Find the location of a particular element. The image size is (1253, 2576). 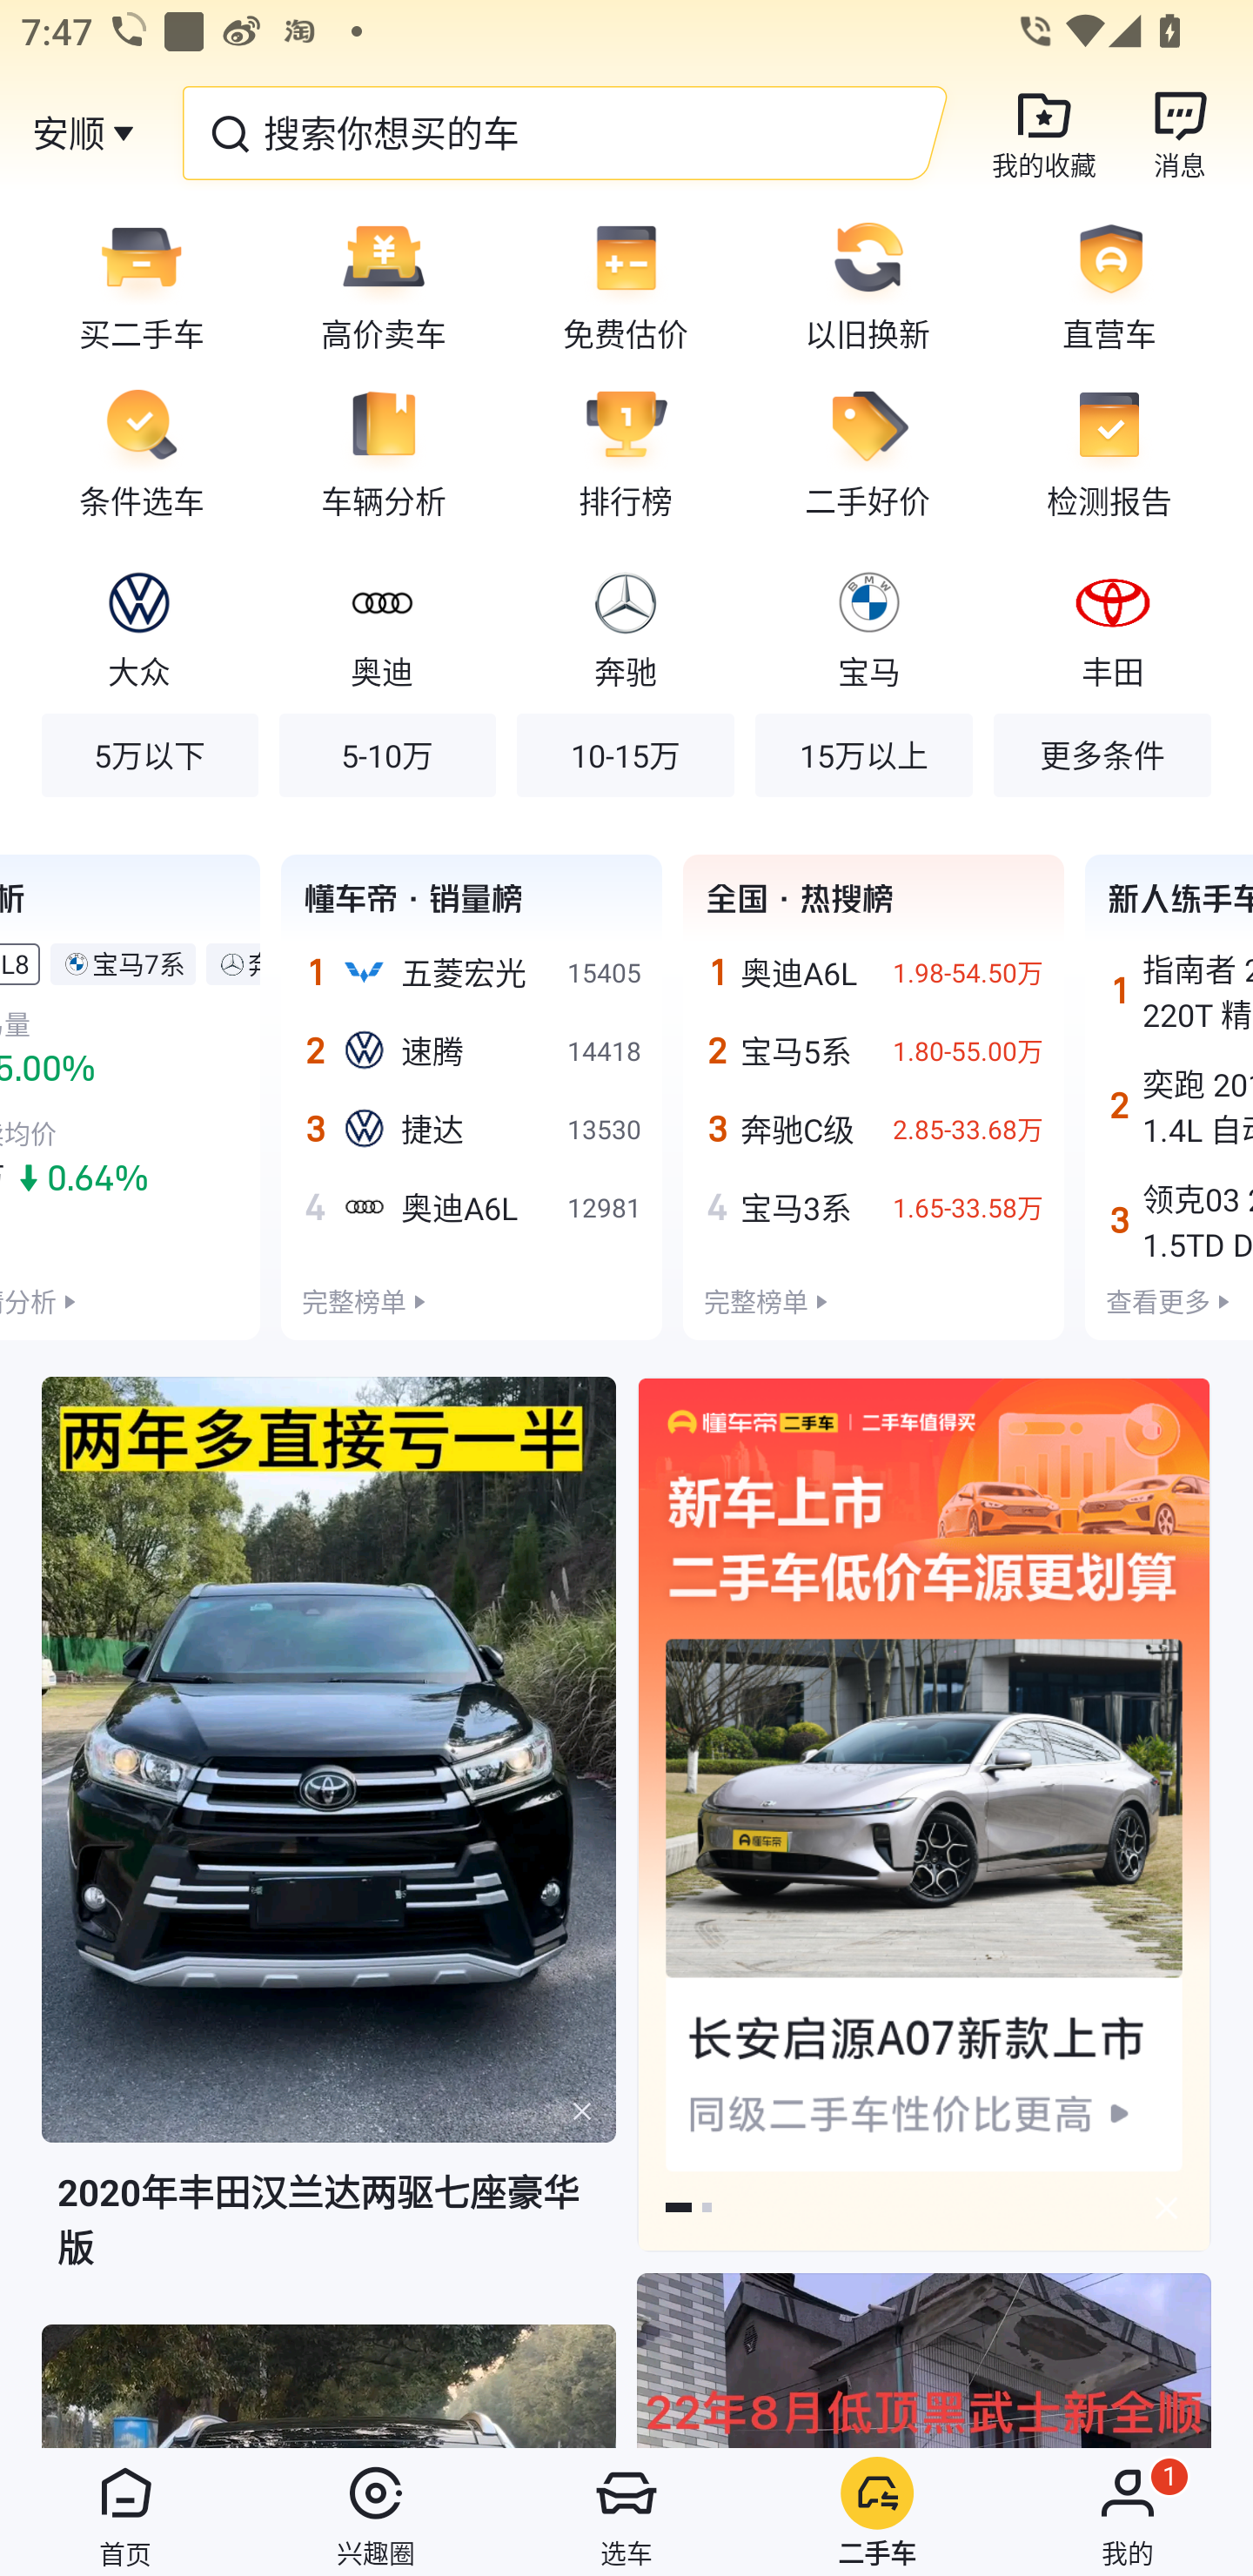

宝马7系 is located at coordinates (139, 963).